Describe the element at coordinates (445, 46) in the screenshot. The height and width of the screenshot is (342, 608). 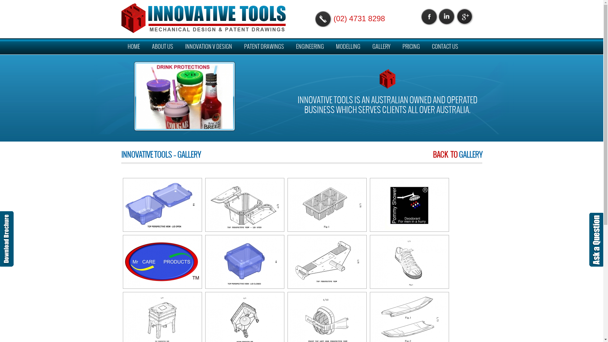
I see `CONTACT US` at that location.